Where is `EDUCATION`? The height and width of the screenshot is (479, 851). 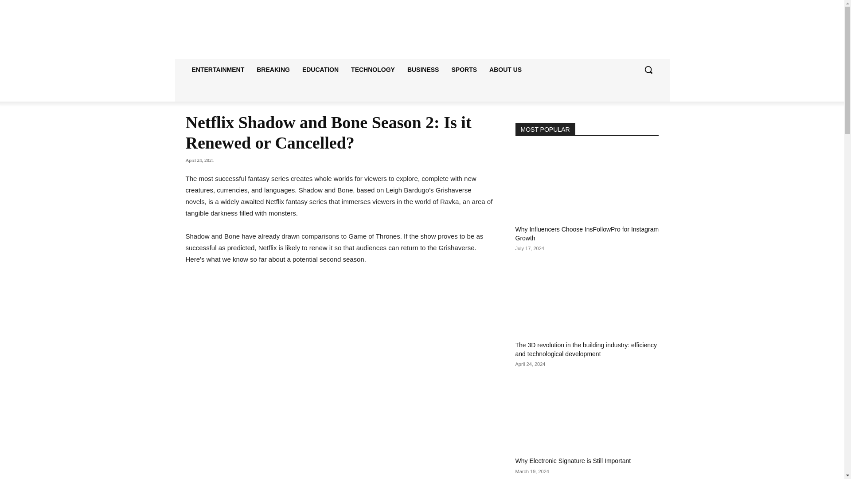 EDUCATION is located at coordinates (320, 69).